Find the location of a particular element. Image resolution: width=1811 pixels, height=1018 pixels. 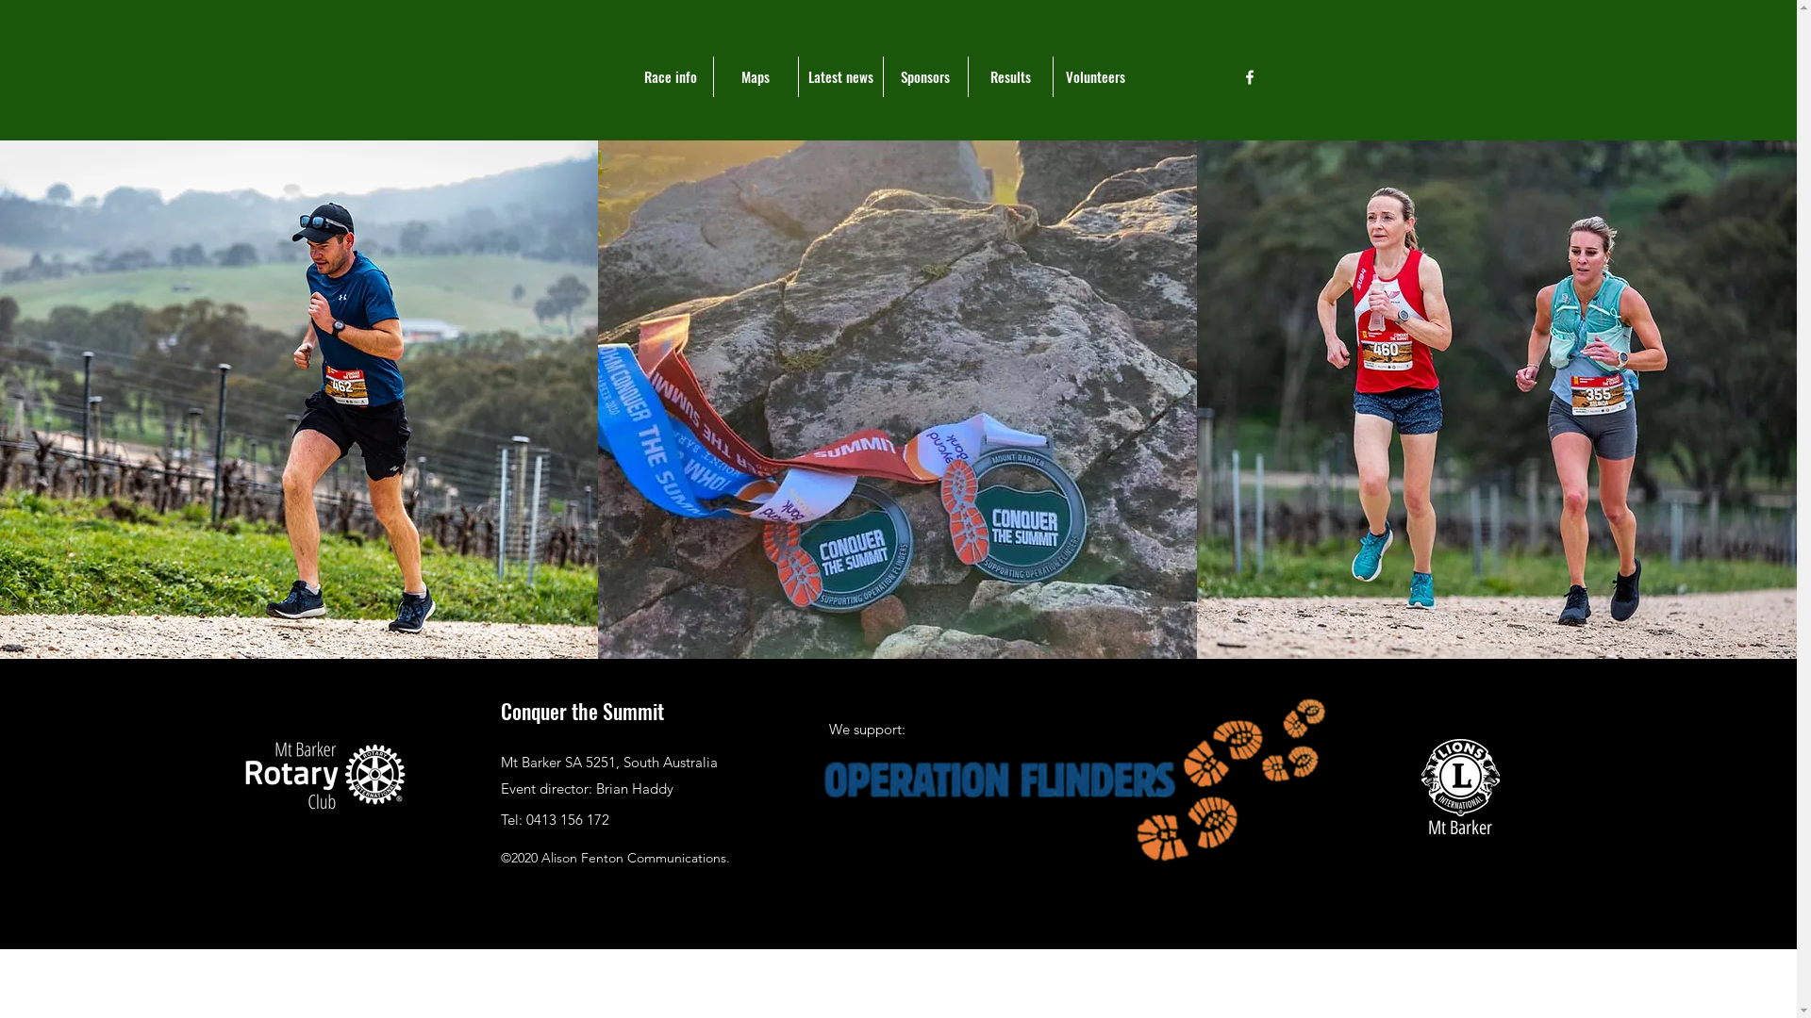

Latest news is located at coordinates (840, 77).